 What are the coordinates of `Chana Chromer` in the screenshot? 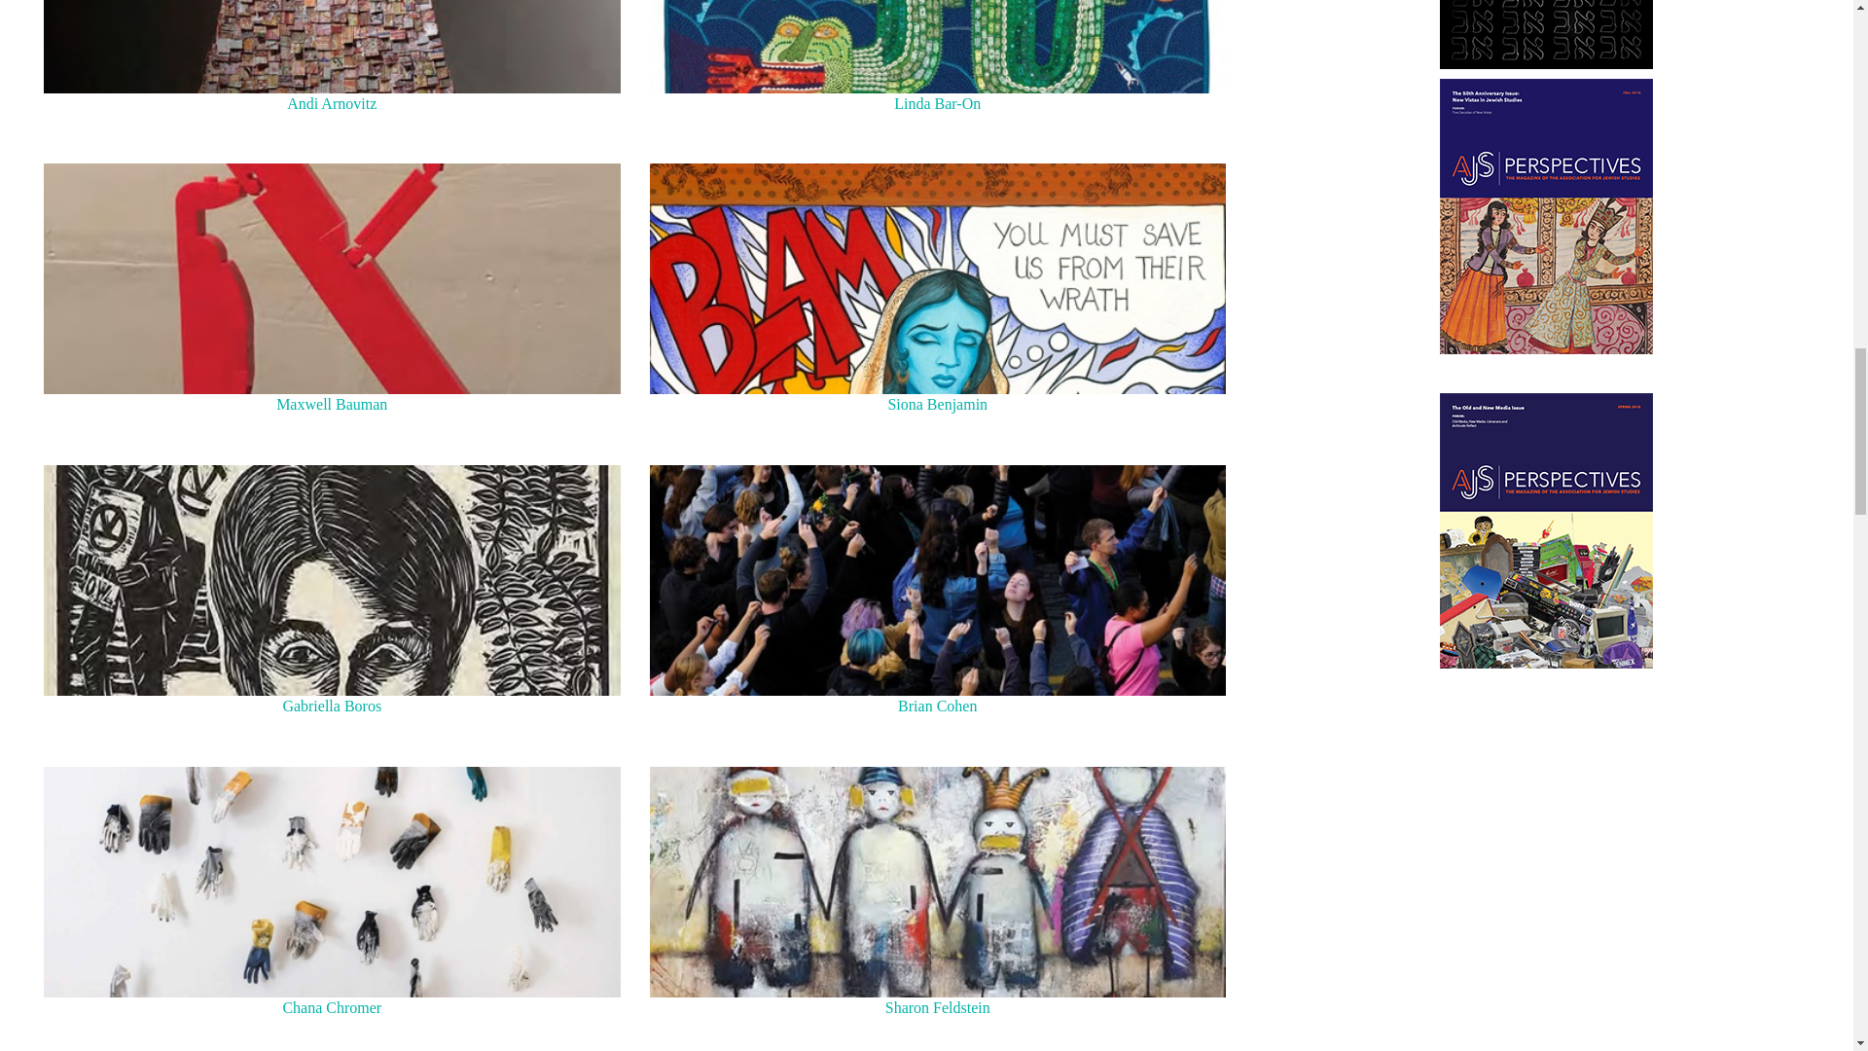 It's located at (331, 882).